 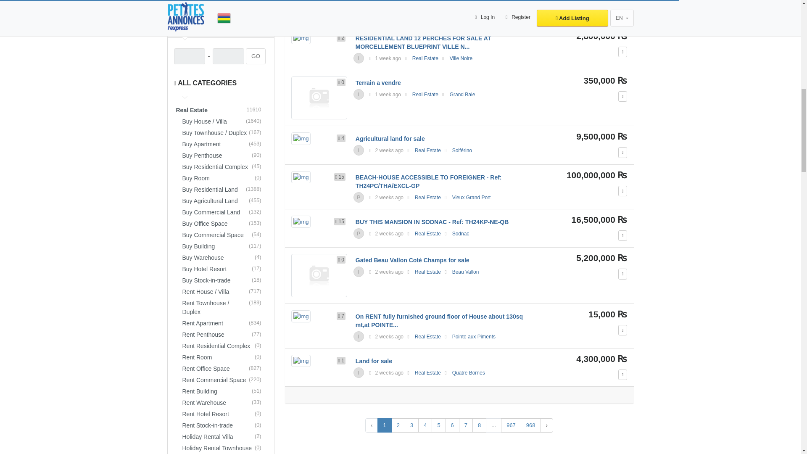 I want to click on Buy Commercial Land, so click(x=224, y=213).